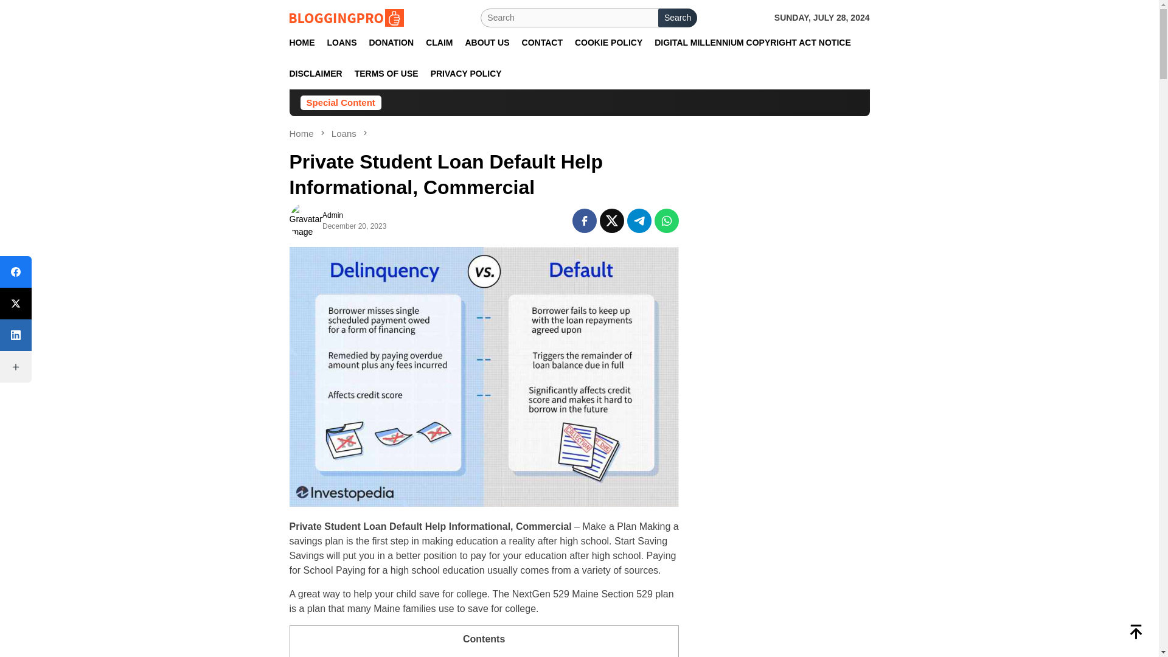 Image resolution: width=1168 pixels, height=657 pixels. What do you see at coordinates (487, 43) in the screenshot?
I see `ABOUT US` at bounding box center [487, 43].